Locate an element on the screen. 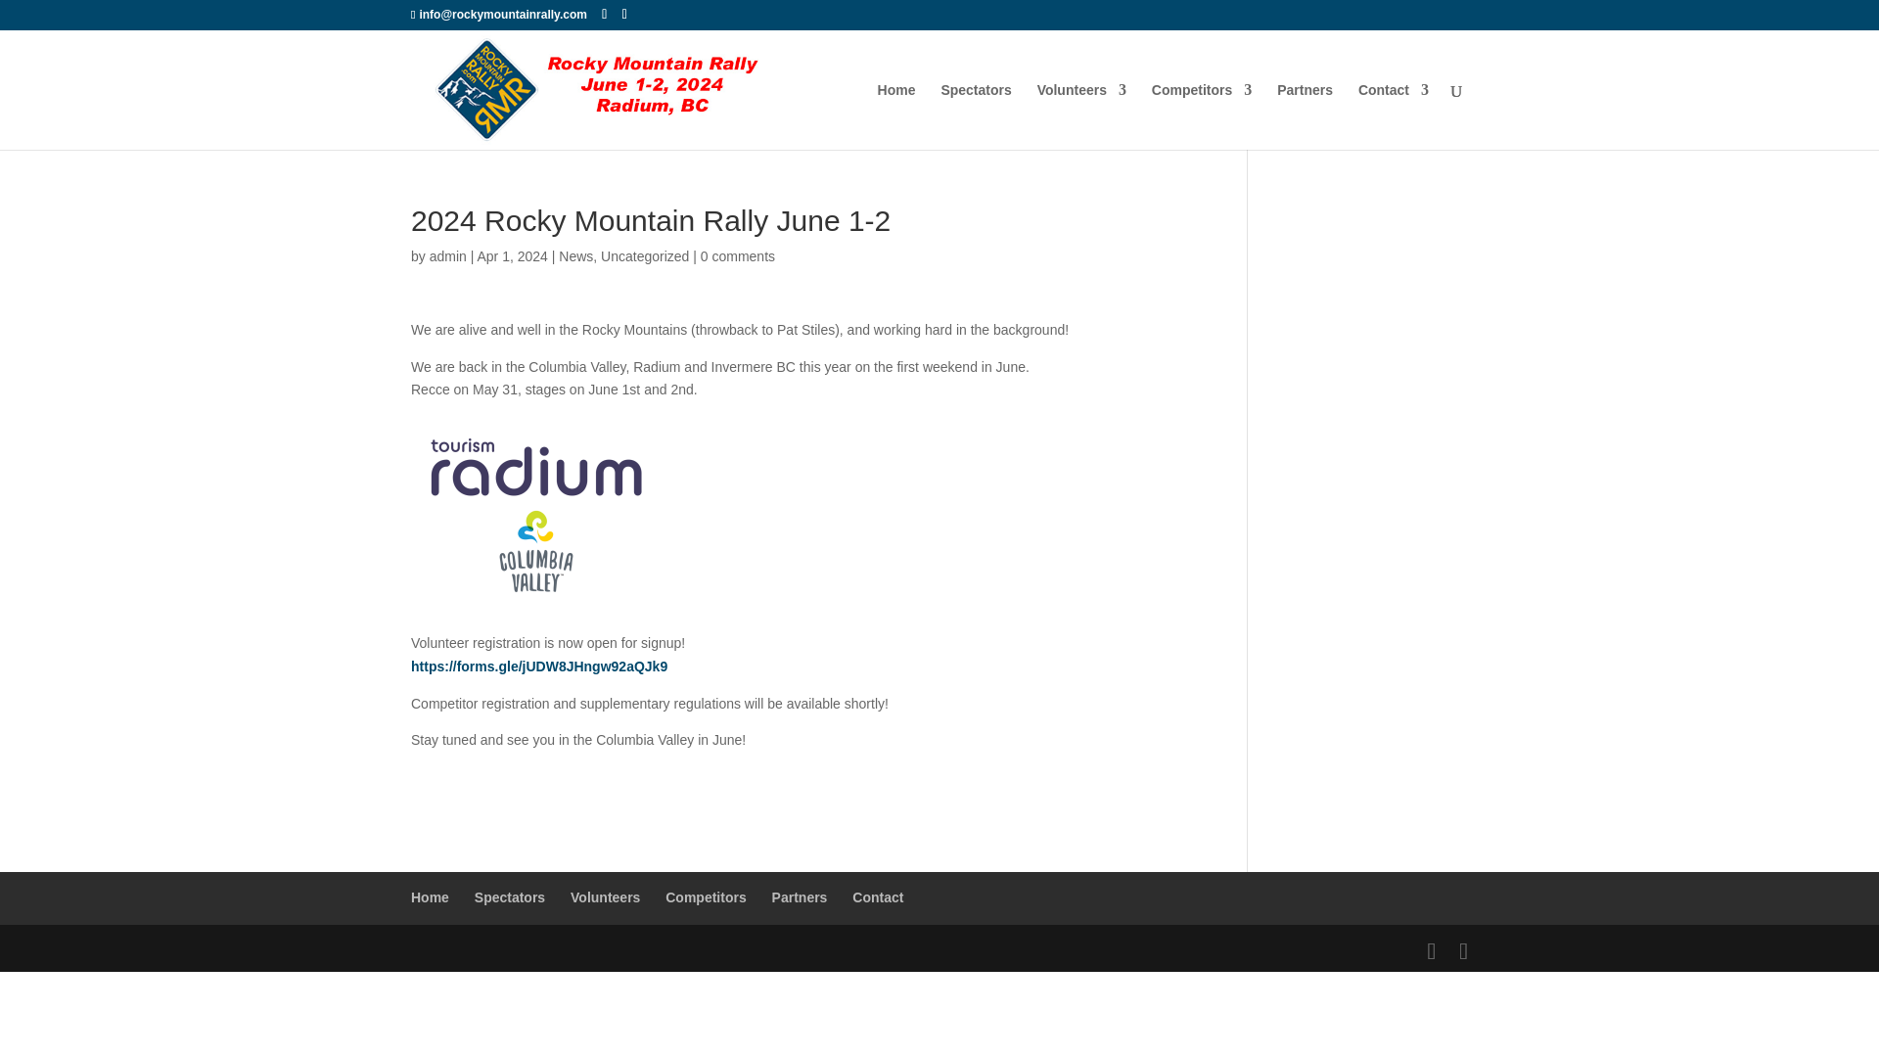 This screenshot has width=1879, height=1057. News is located at coordinates (575, 256).